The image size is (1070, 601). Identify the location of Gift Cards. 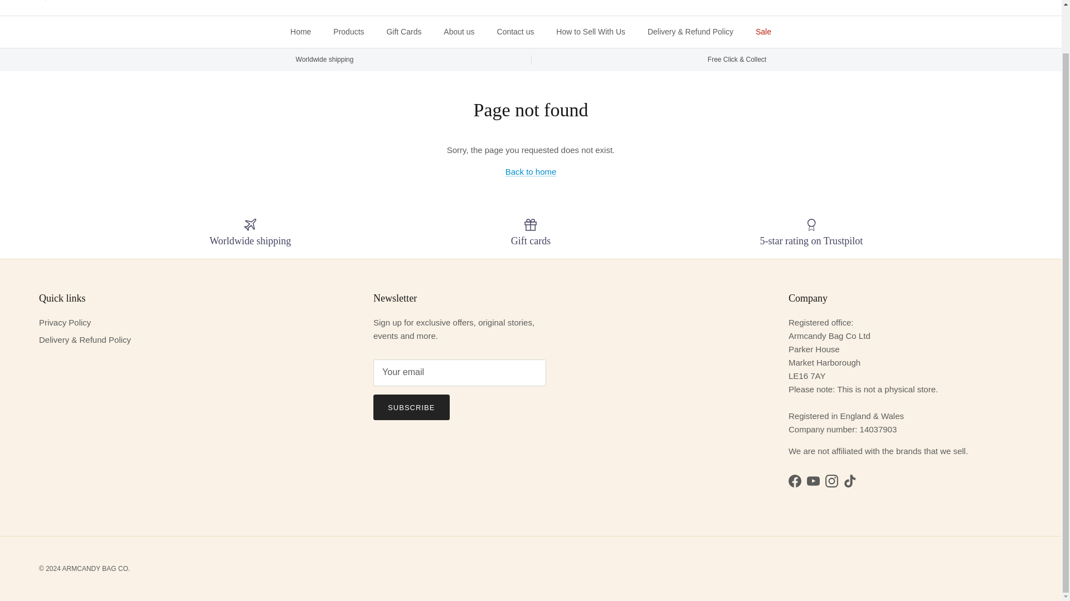
(403, 32).